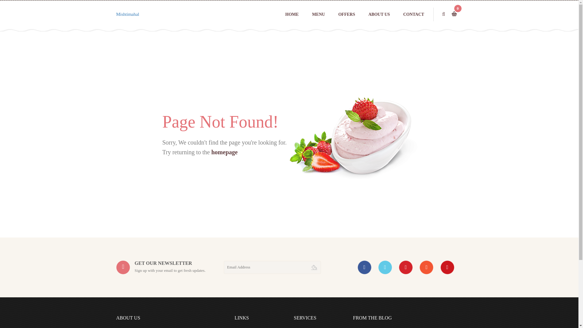  Describe the element at coordinates (292, 14) in the screenshot. I see `HOME` at that location.